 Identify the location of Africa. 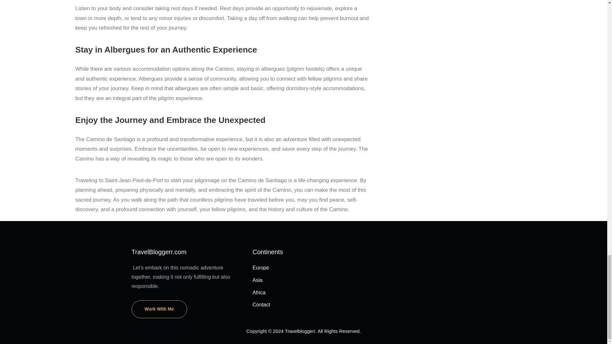
(259, 292).